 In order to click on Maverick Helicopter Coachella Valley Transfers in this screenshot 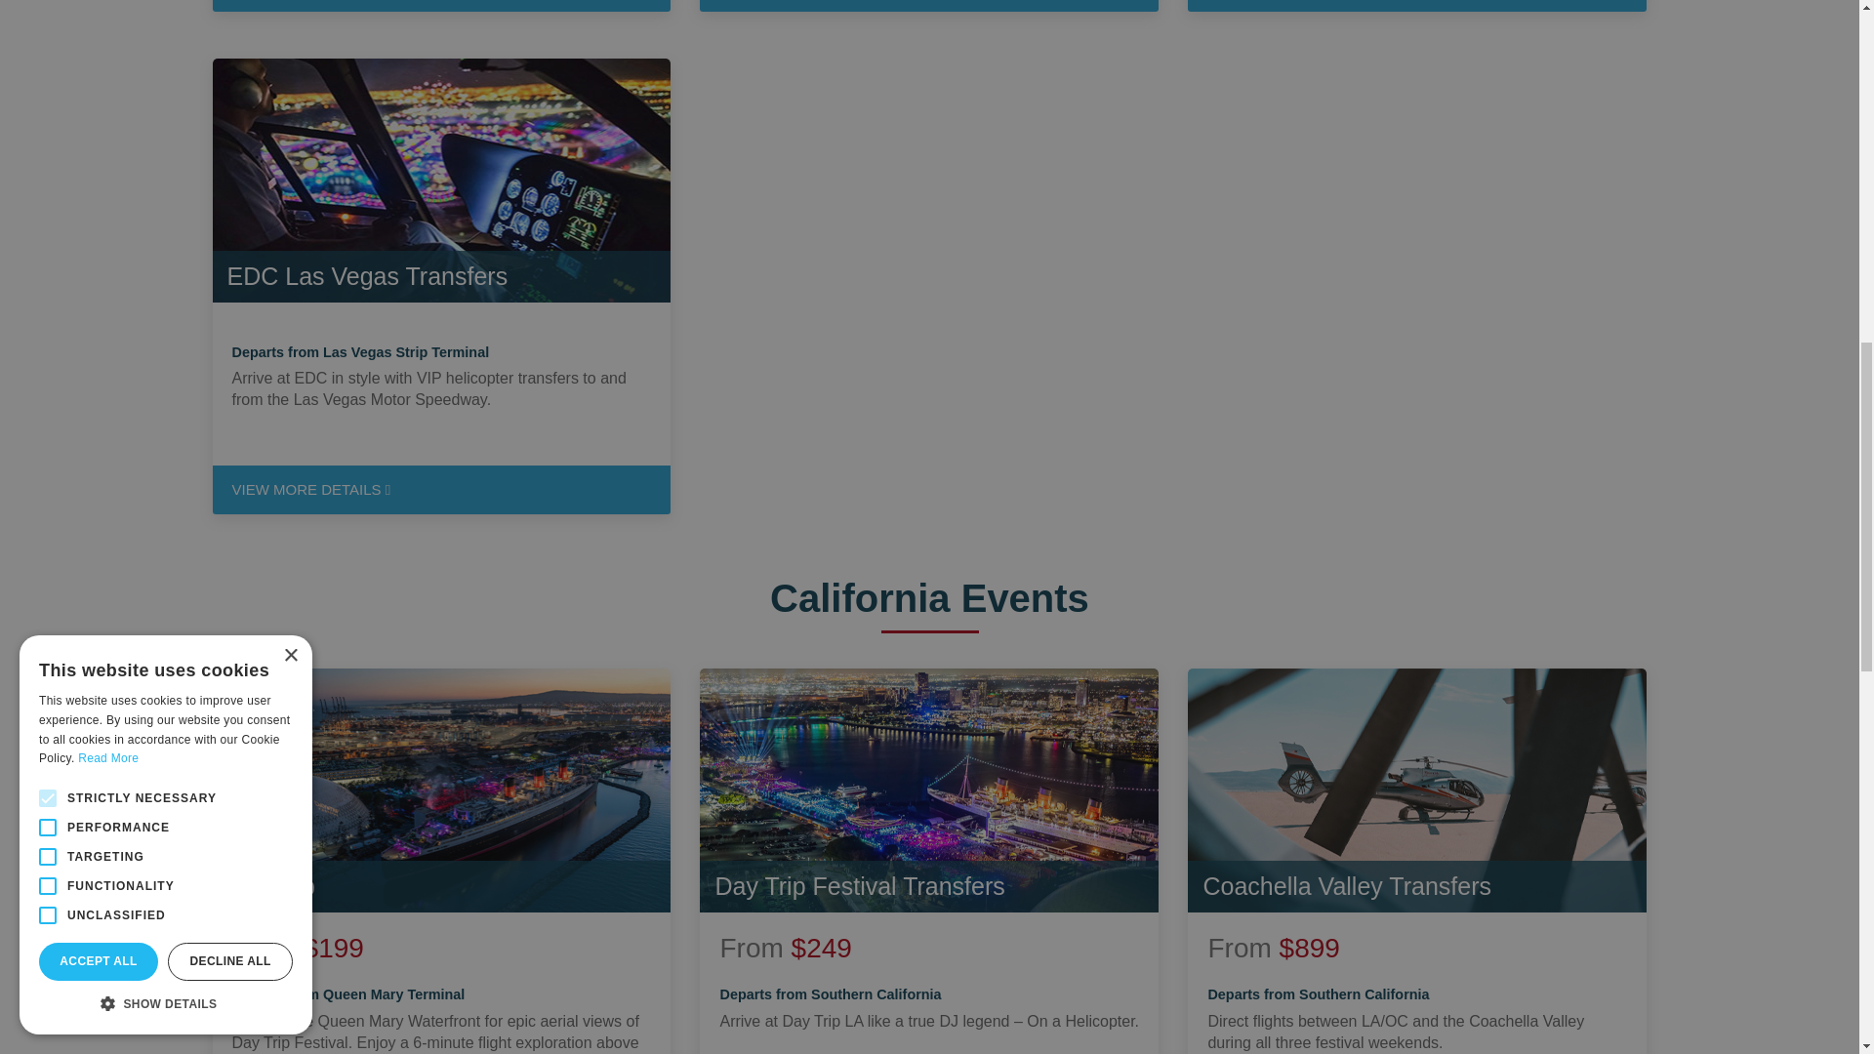, I will do `click(1417, 790)`.